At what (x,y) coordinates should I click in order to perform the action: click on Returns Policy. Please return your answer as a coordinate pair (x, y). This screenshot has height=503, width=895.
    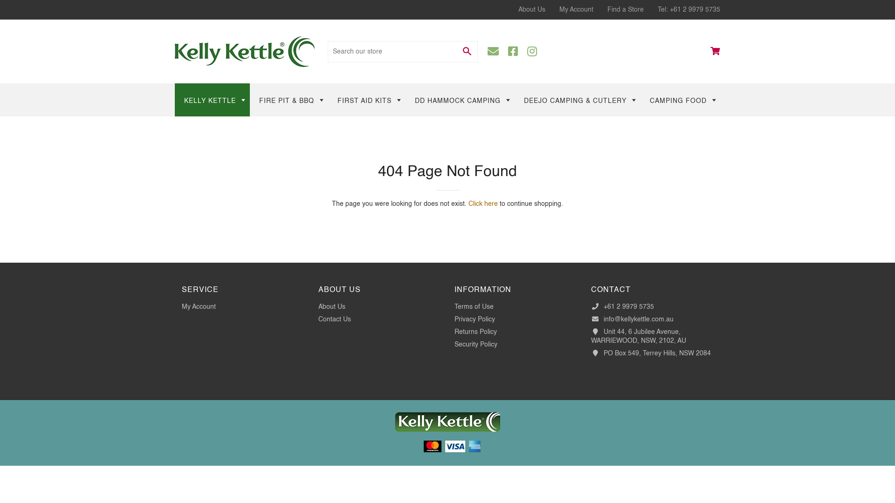
    Looking at the image, I should click on (475, 332).